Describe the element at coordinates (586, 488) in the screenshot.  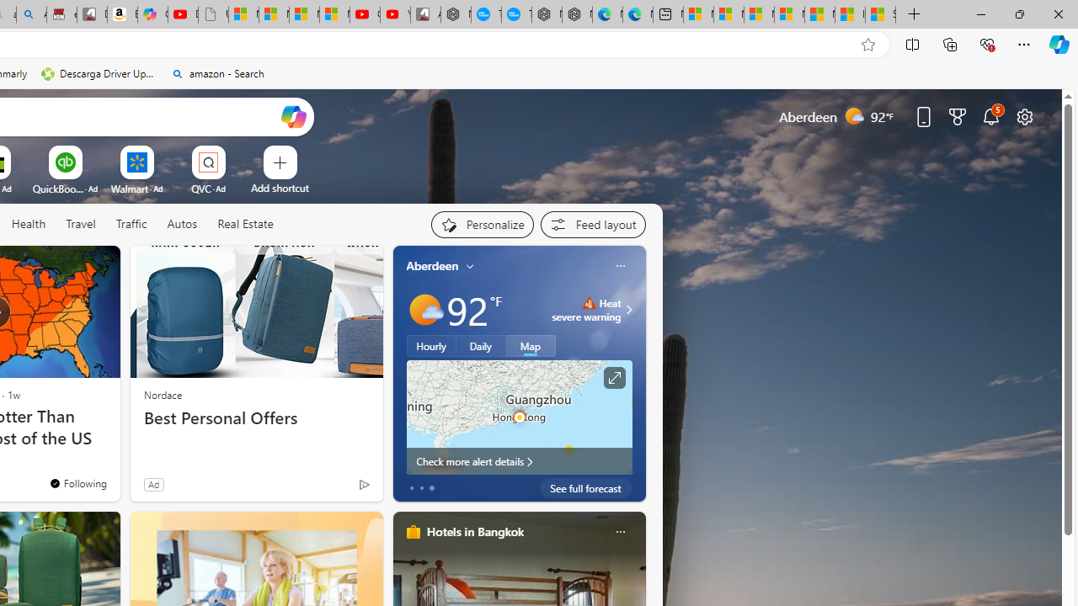
I see `See full forecast` at that location.